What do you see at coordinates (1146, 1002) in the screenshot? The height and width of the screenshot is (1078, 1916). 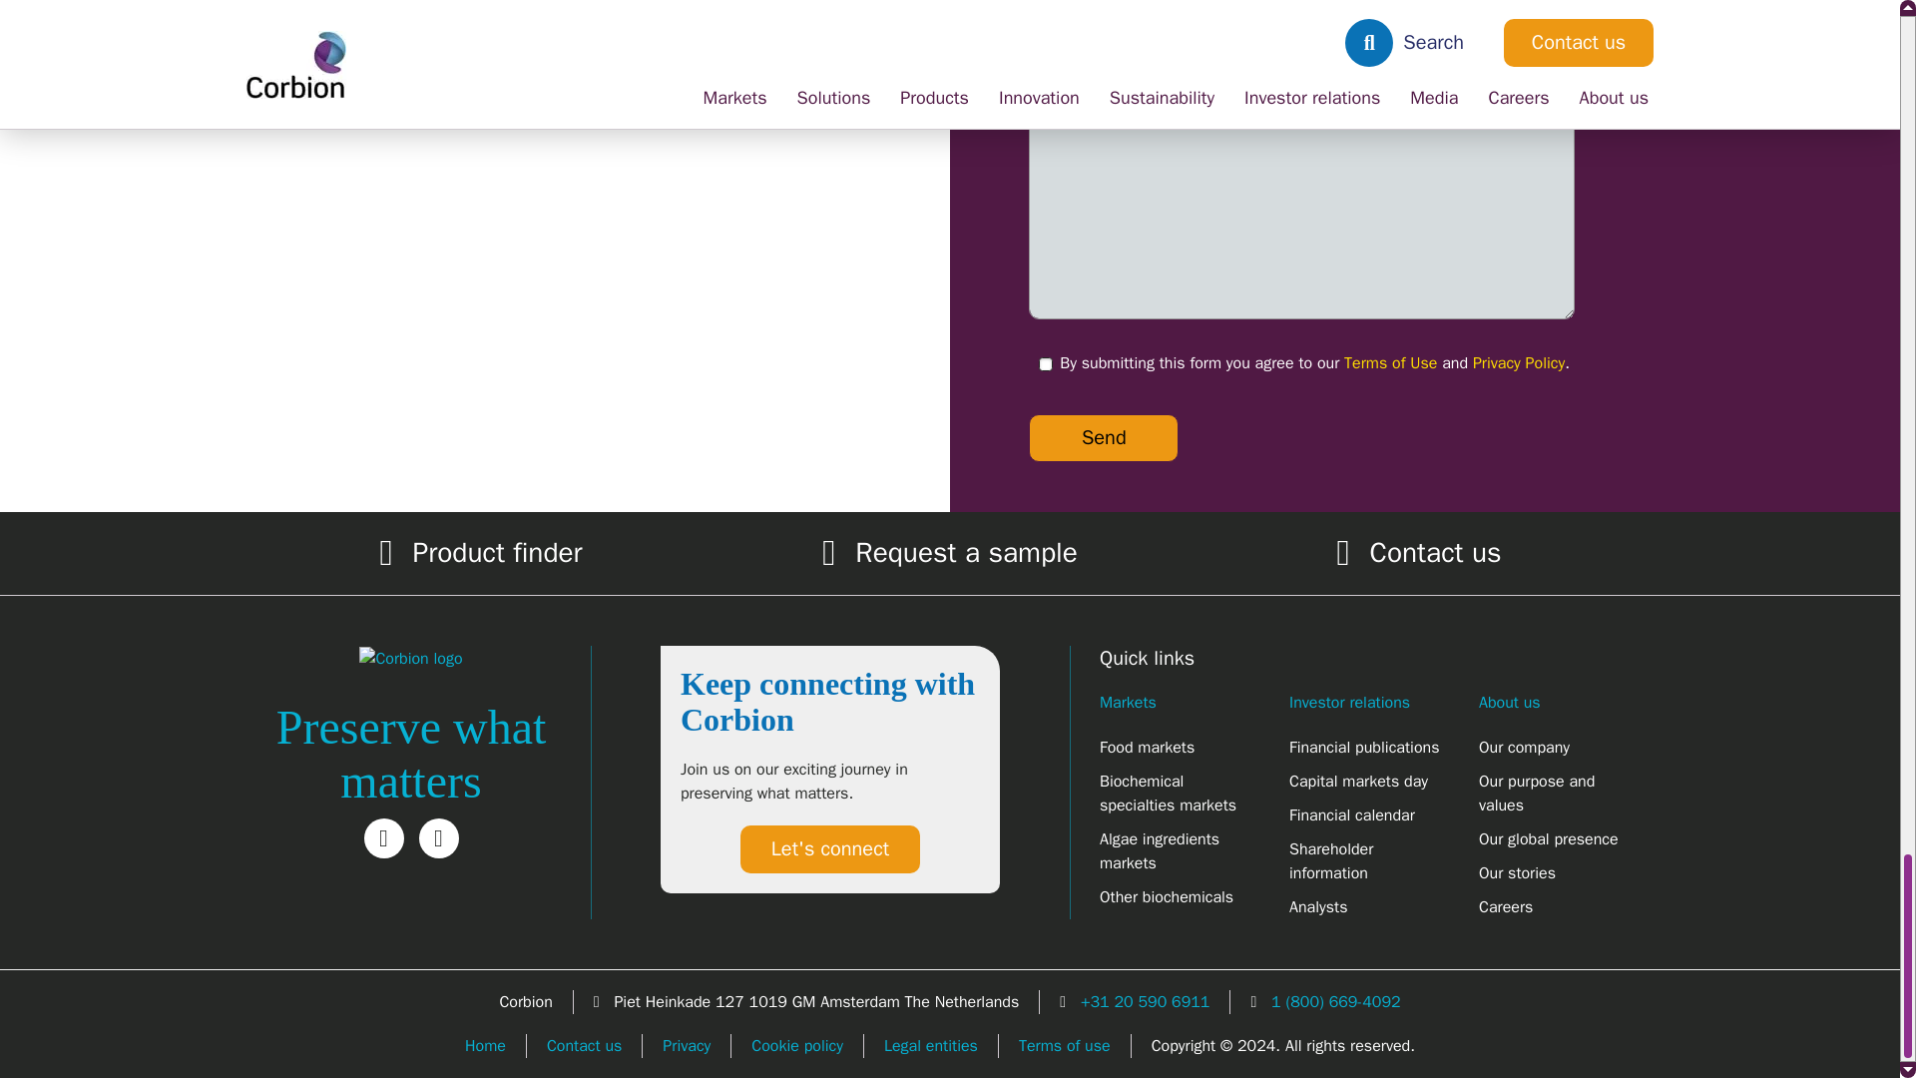 I see `Company Phone Link` at bounding box center [1146, 1002].